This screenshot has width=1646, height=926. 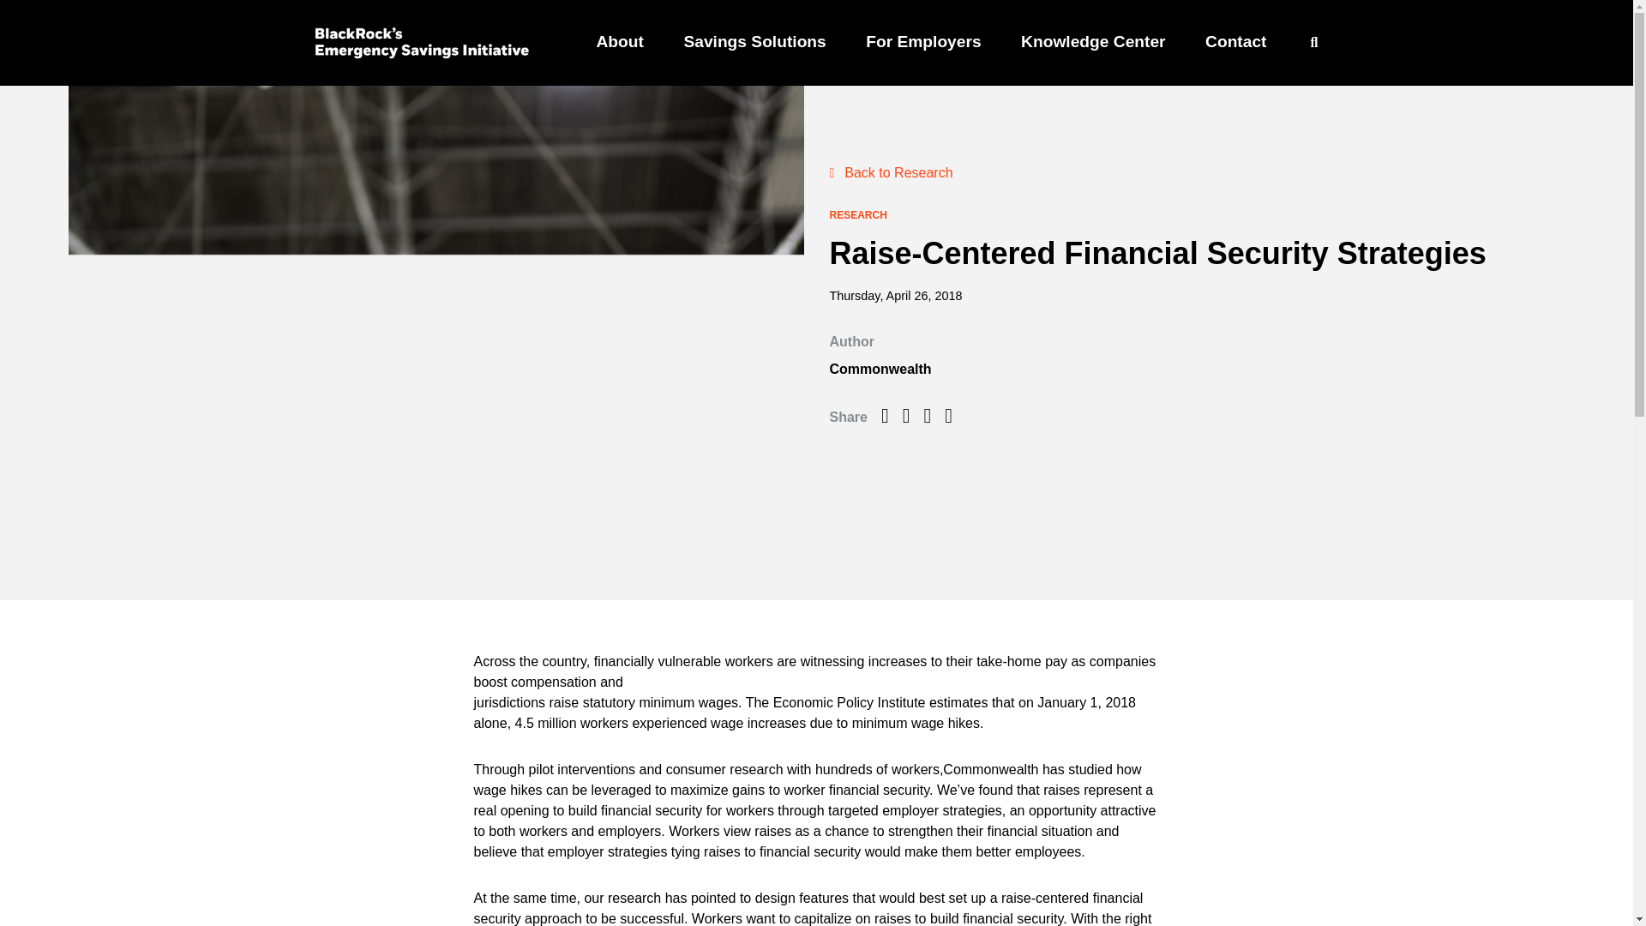 I want to click on About, so click(x=619, y=41).